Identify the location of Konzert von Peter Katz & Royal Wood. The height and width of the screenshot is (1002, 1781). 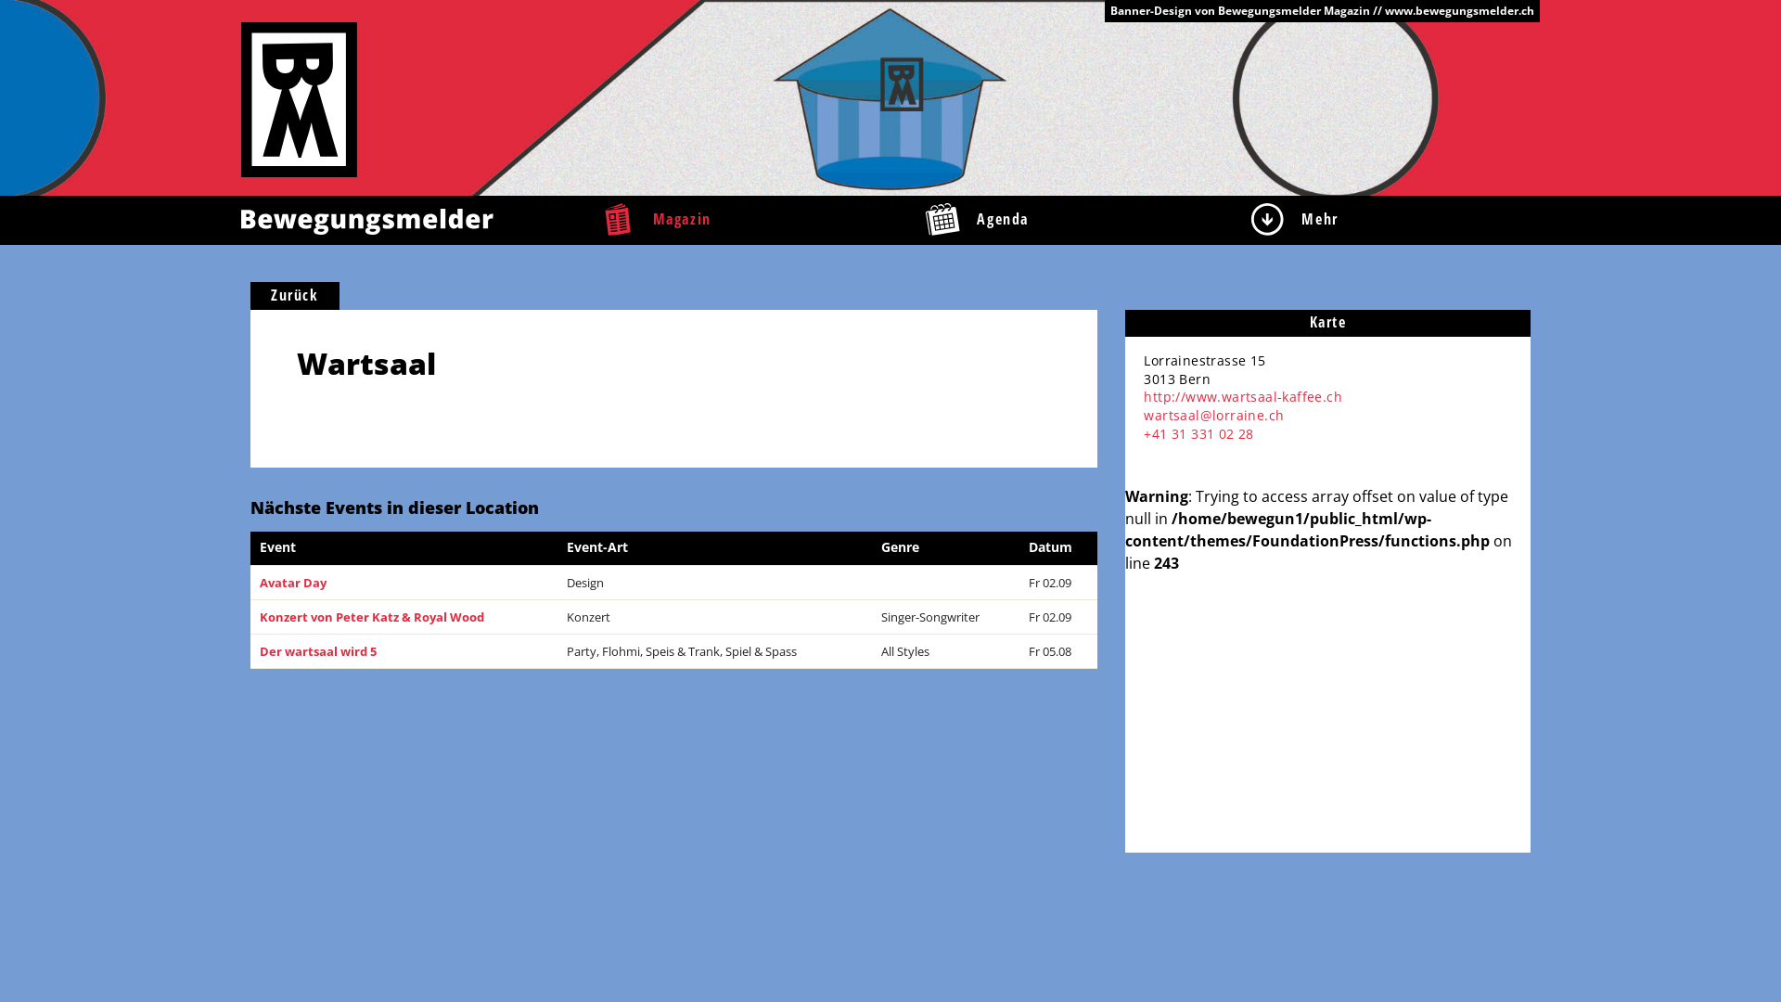
(372, 617).